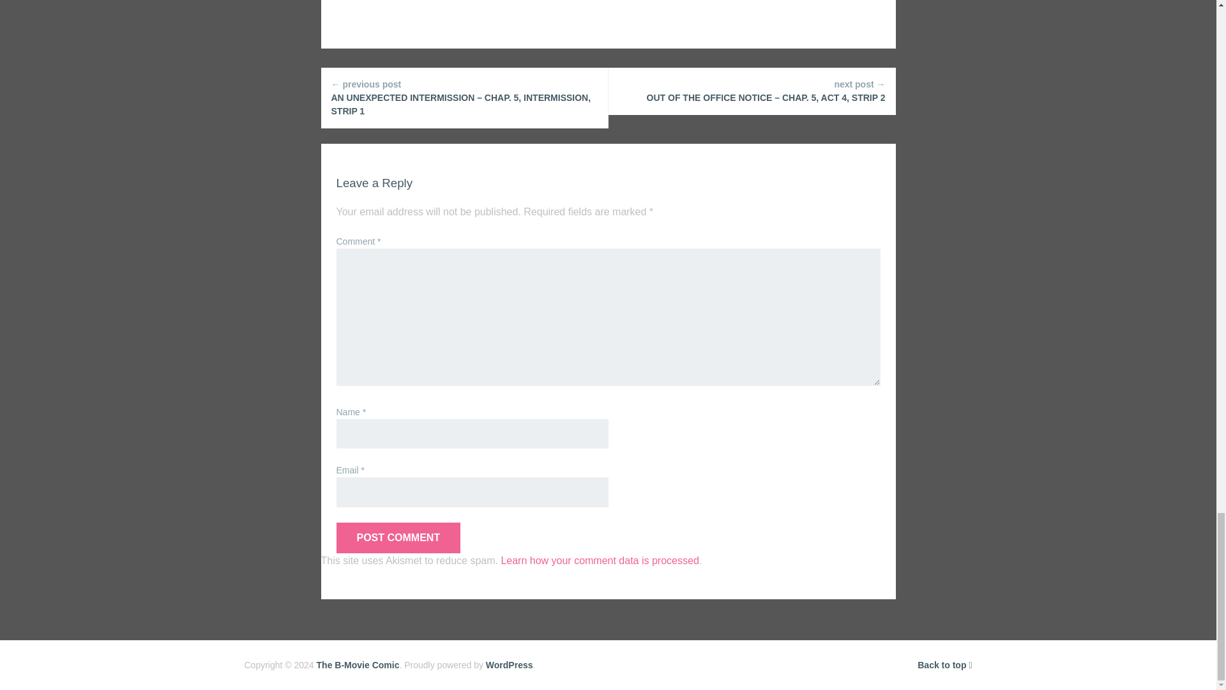 The height and width of the screenshot is (690, 1226). What do you see at coordinates (358, 664) in the screenshot?
I see `The B-Movie Comic` at bounding box center [358, 664].